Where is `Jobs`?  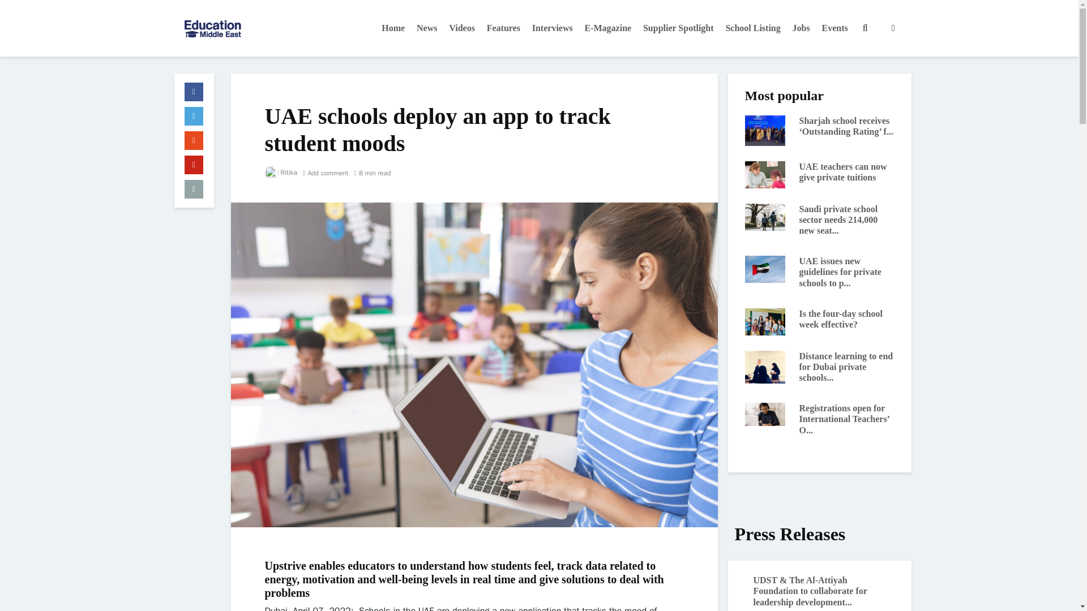 Jobs is located at coordinates (801, 28).